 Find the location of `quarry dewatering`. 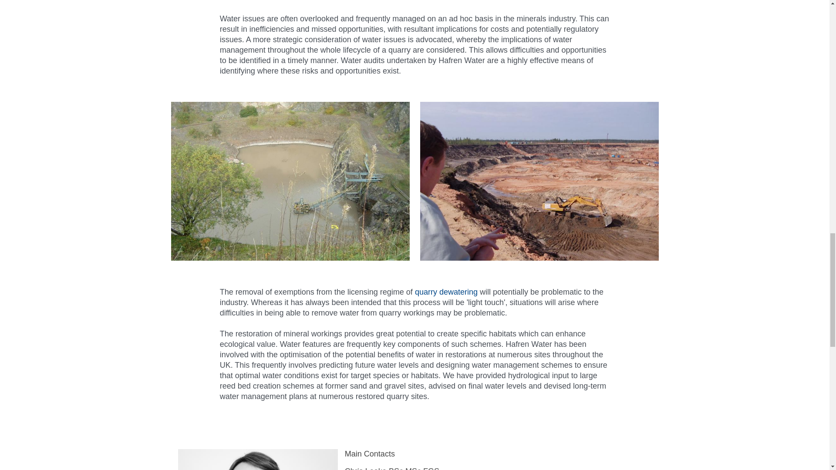

quarry dewatering is located at coordinates (446, 292).